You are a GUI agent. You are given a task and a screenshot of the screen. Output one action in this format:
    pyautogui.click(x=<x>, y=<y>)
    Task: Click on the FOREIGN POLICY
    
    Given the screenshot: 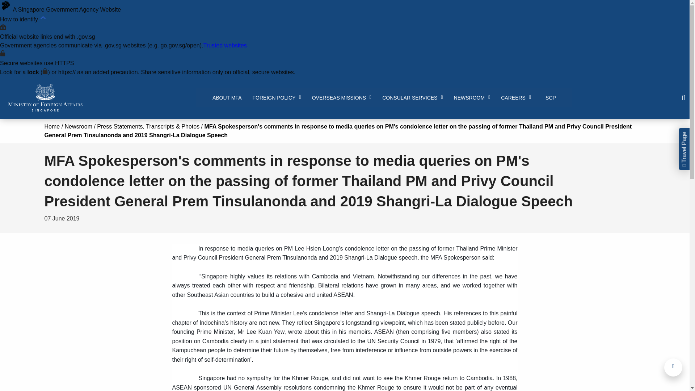 What is the action you would take?
    pyautogui.click(x=277, y=98)
    